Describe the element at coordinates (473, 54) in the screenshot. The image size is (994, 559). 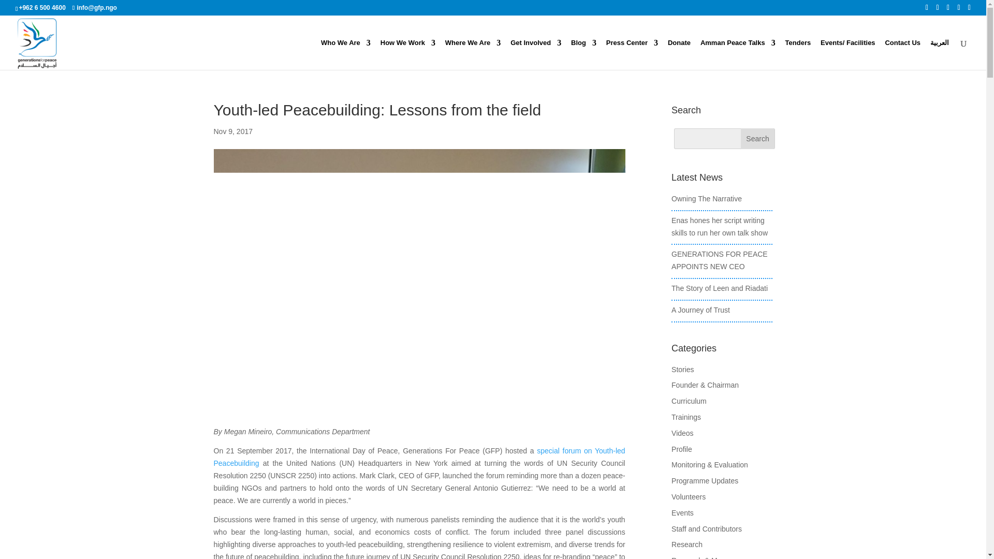
I see `Where We Are` at that location.